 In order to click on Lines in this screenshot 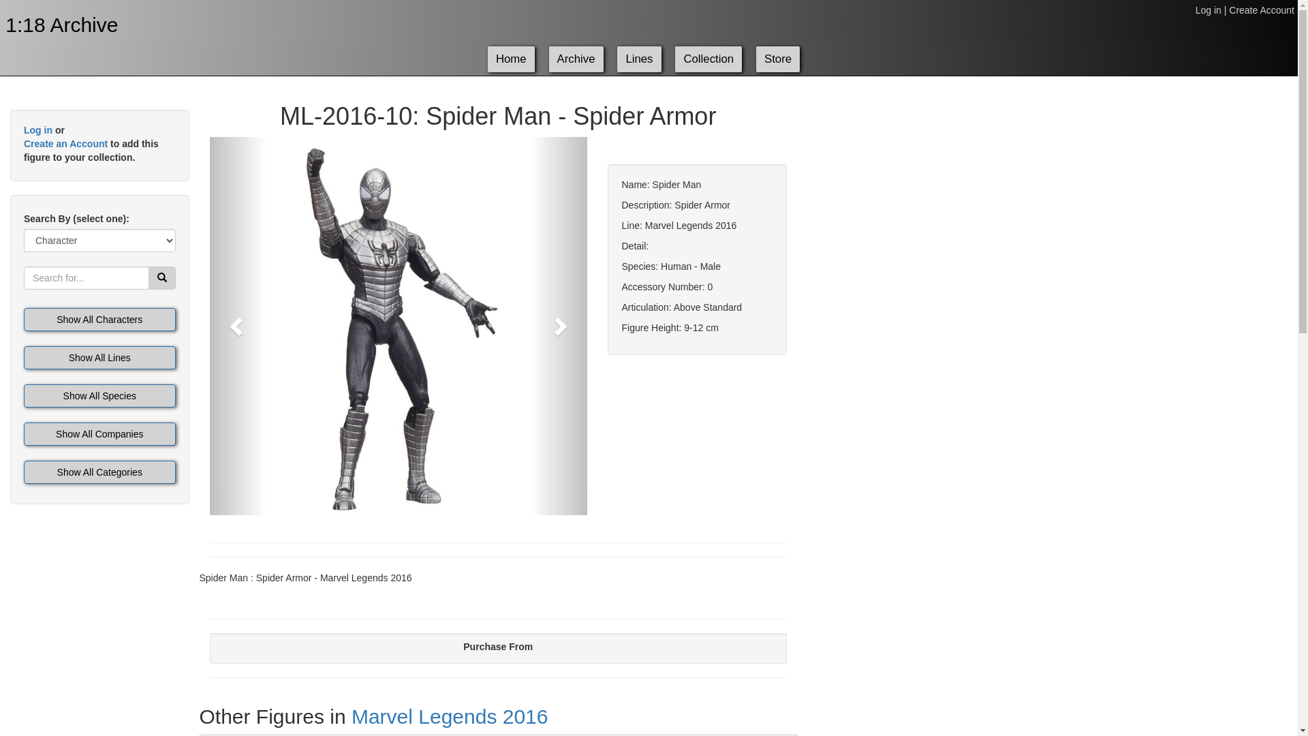, I will do `click(639, 59)`.